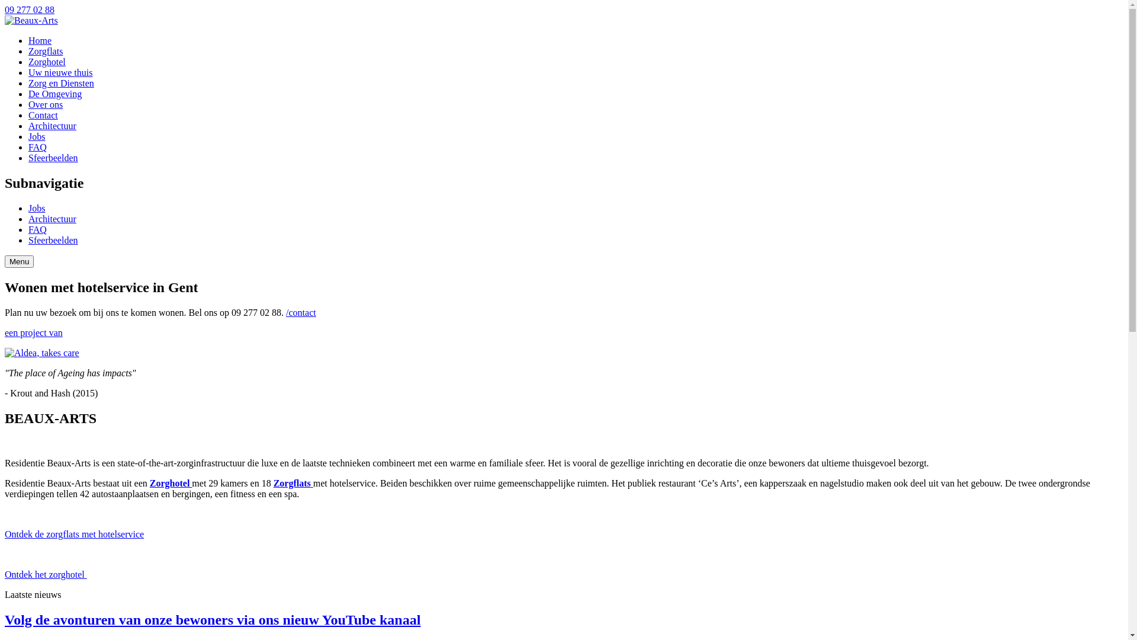 This screenshot has height=640, width=1137. What do you see at coordinates (52, 126) in the screenshot?
I see `Architectuur` at bounding box center [52, 126].